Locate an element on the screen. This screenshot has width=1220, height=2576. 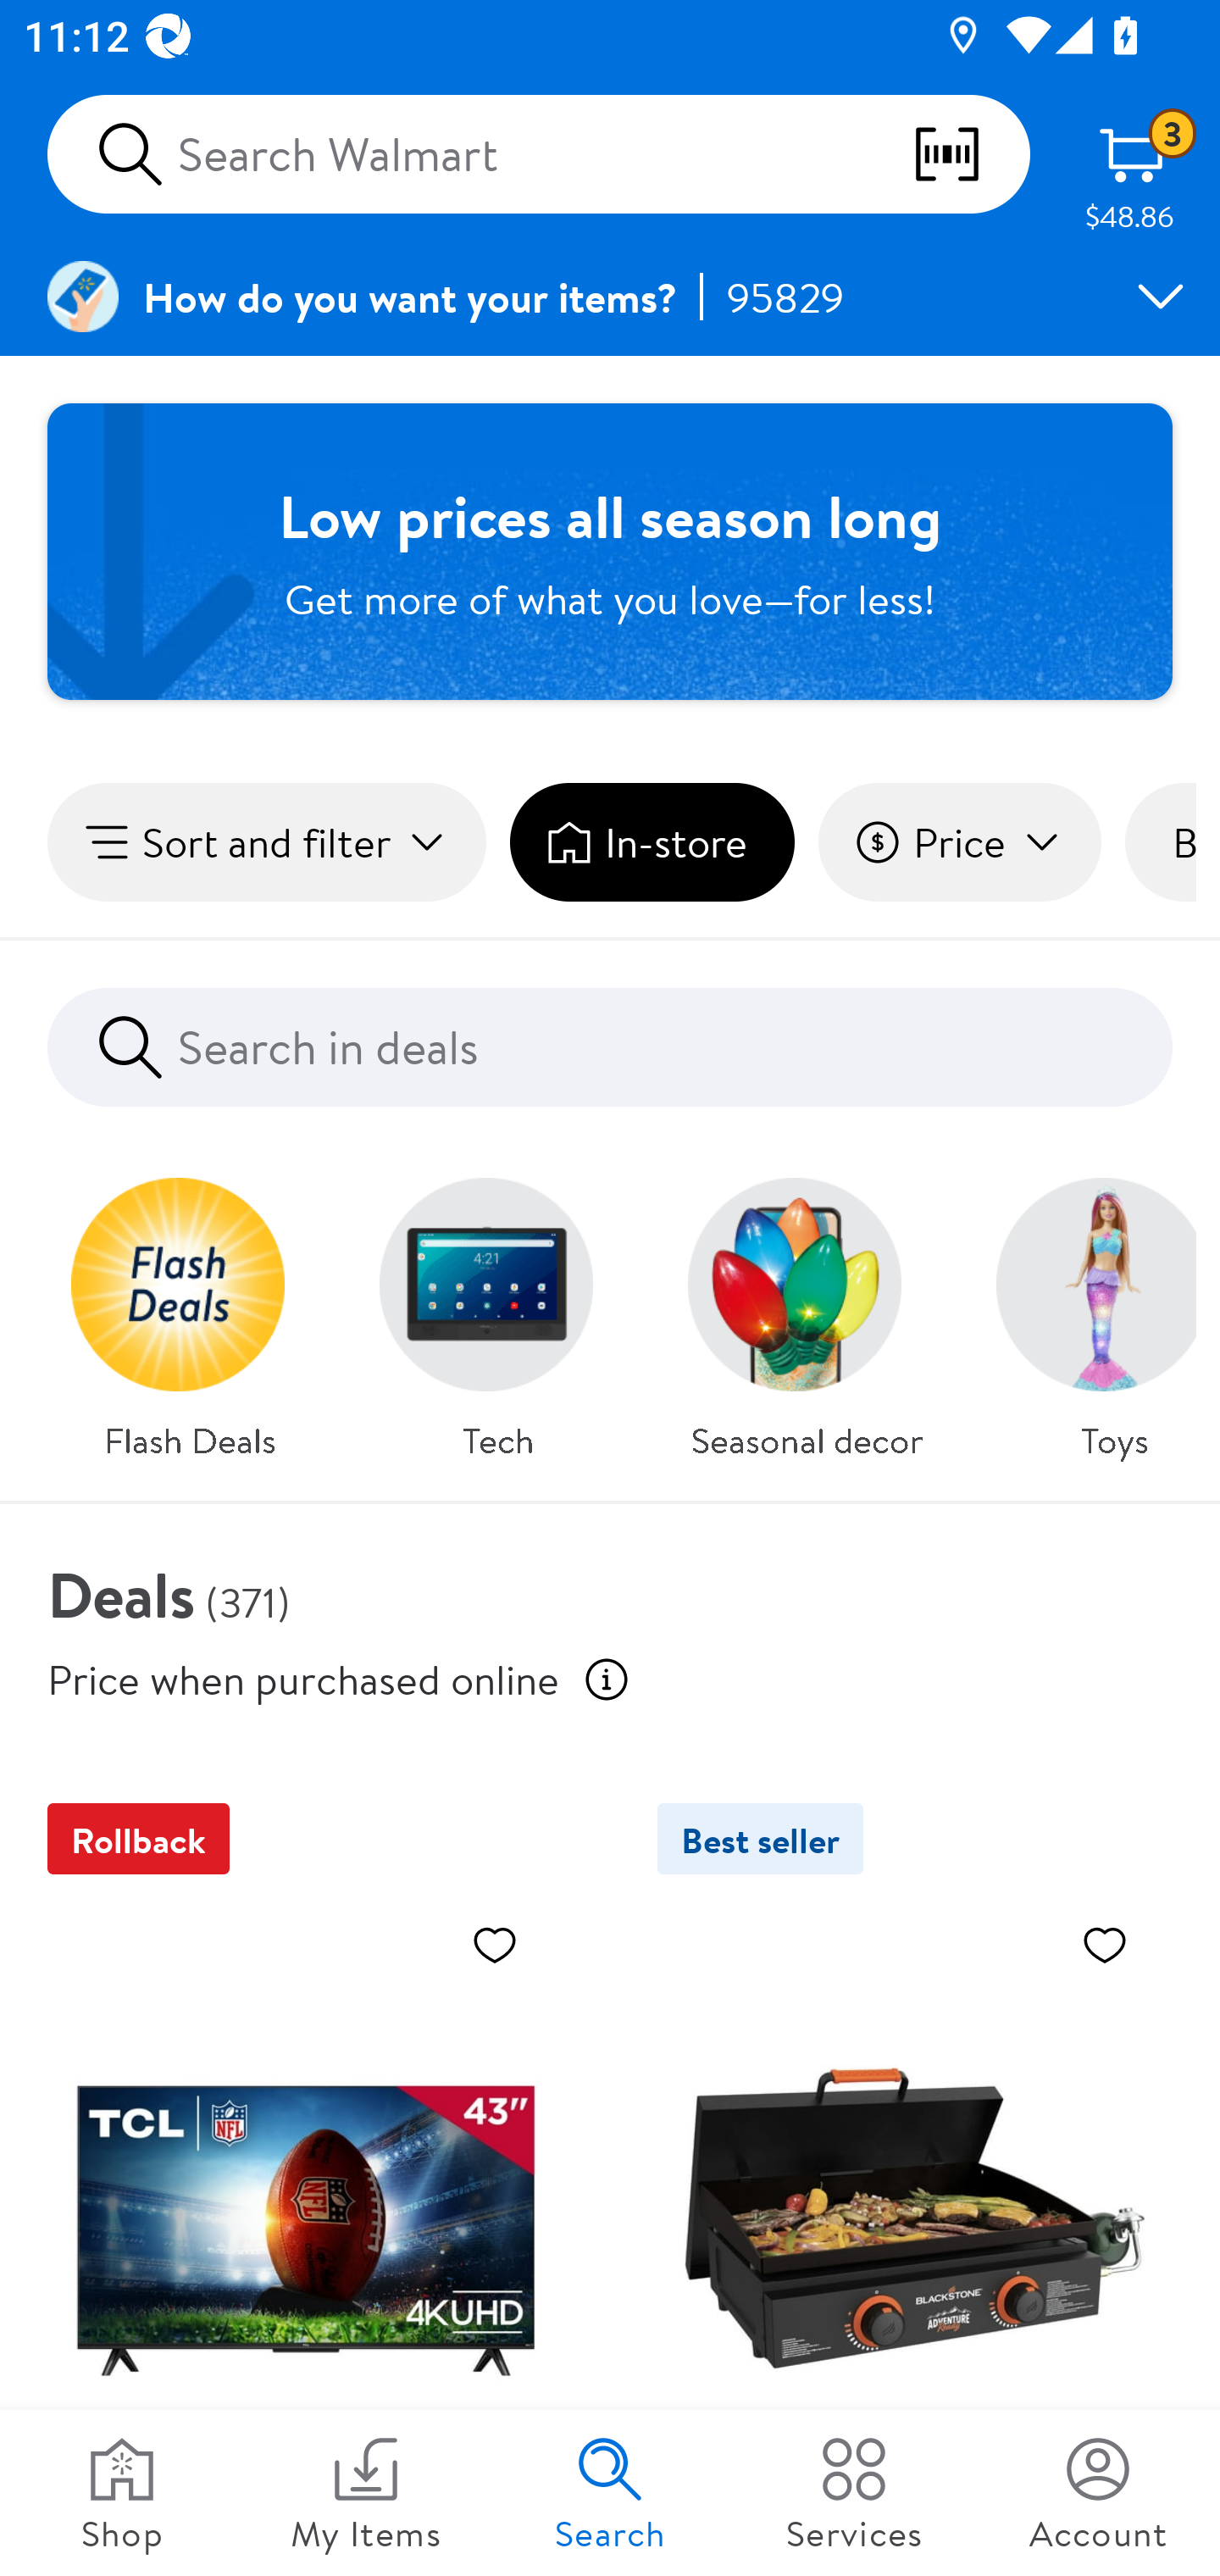
Services is located at coordinates (854, 2493).